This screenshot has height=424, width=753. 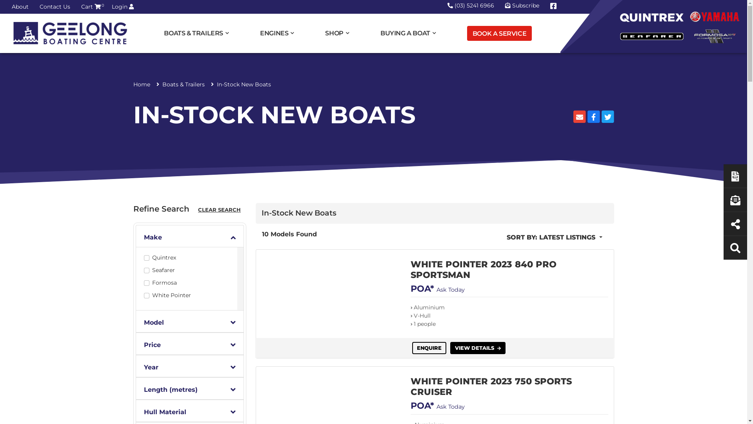 What do you see at coordinates (220, 210) in the screenshot?
I see `CLEAR SEARCH` at bounding box center [220, 210].